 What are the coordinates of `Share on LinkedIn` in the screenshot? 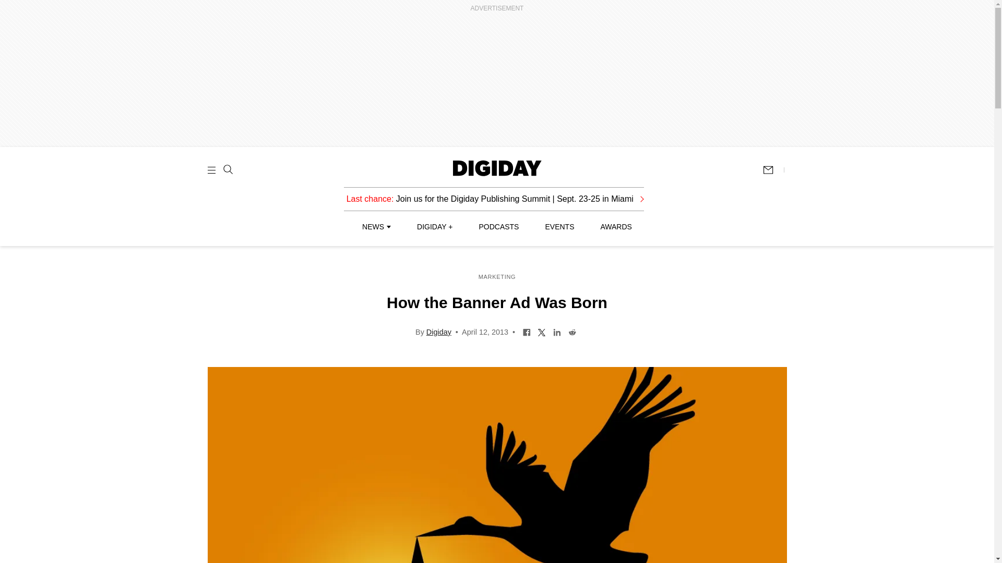 It's located at (557, 331).